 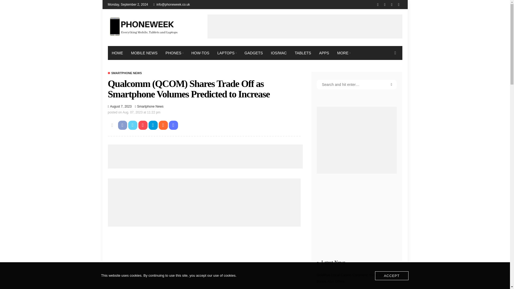 I want to click on Smartphone news, so click(x=150, y=107).